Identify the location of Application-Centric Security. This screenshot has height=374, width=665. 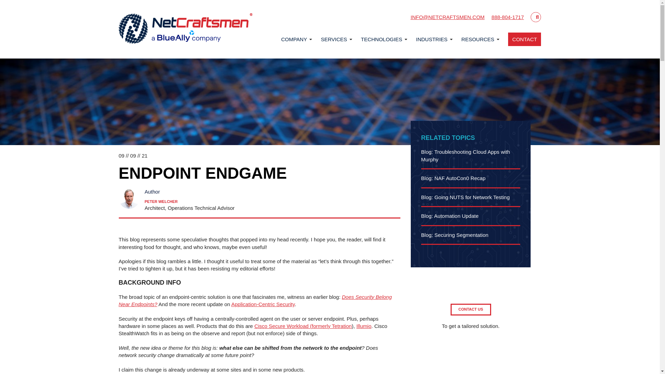
(263, 304).